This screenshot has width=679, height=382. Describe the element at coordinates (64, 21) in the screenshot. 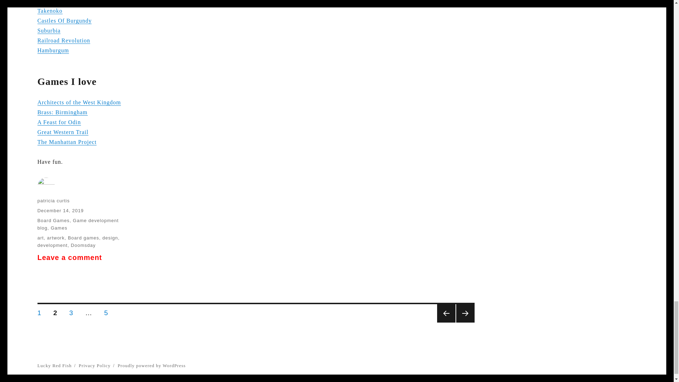

I see `Castles Of Burgundy` at that location.